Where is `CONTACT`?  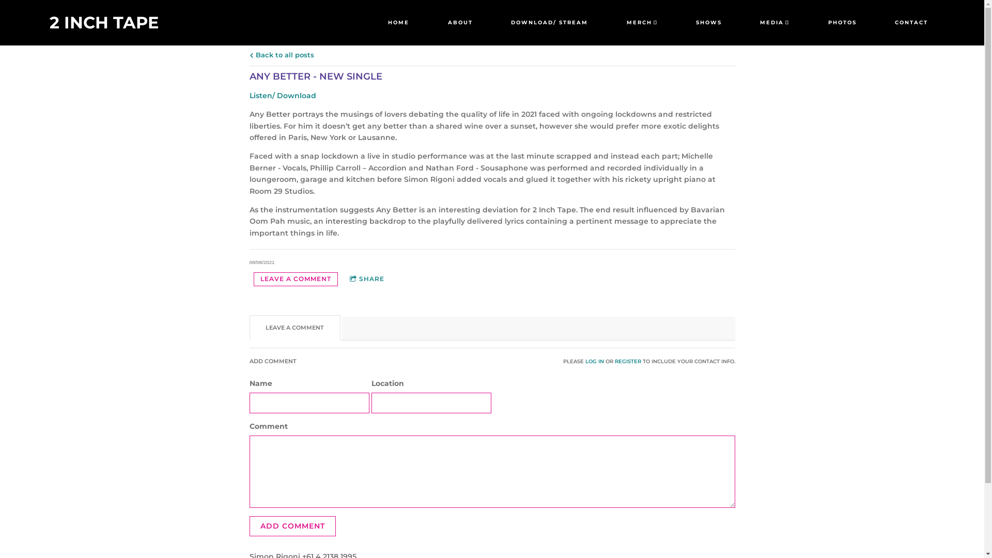 CONTACT is located at coordinates (911, 23).